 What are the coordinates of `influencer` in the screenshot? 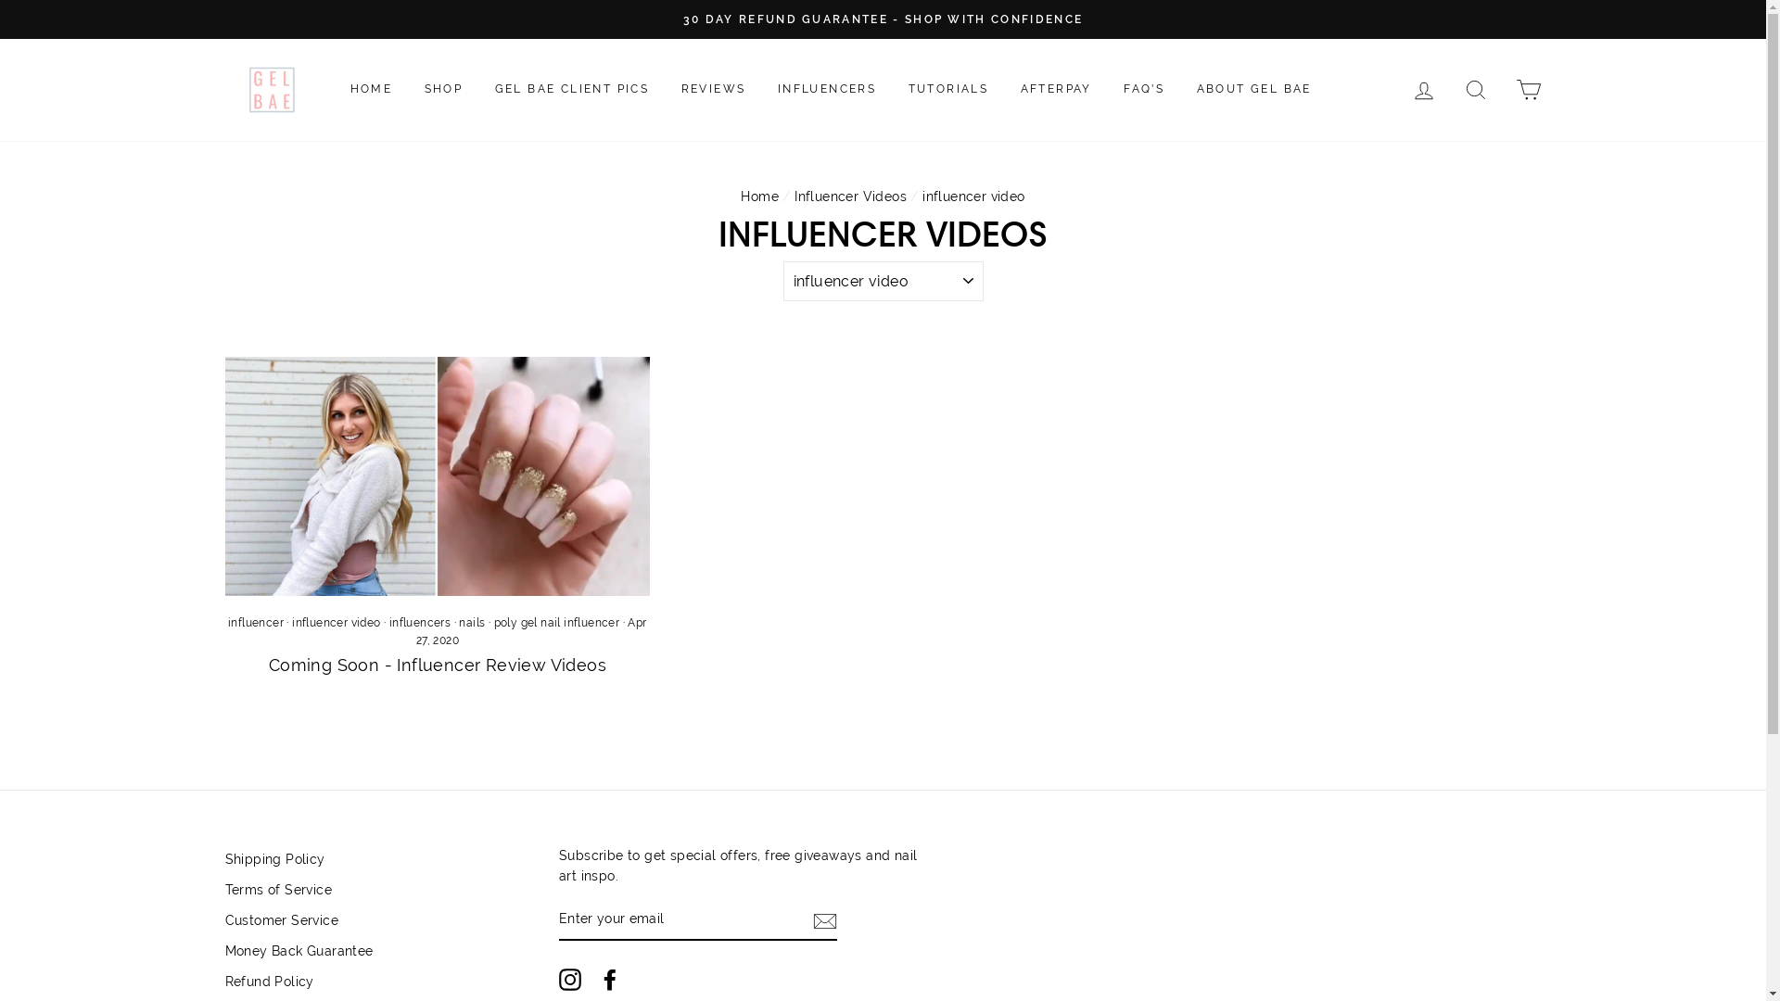 It's located at (256, 623).